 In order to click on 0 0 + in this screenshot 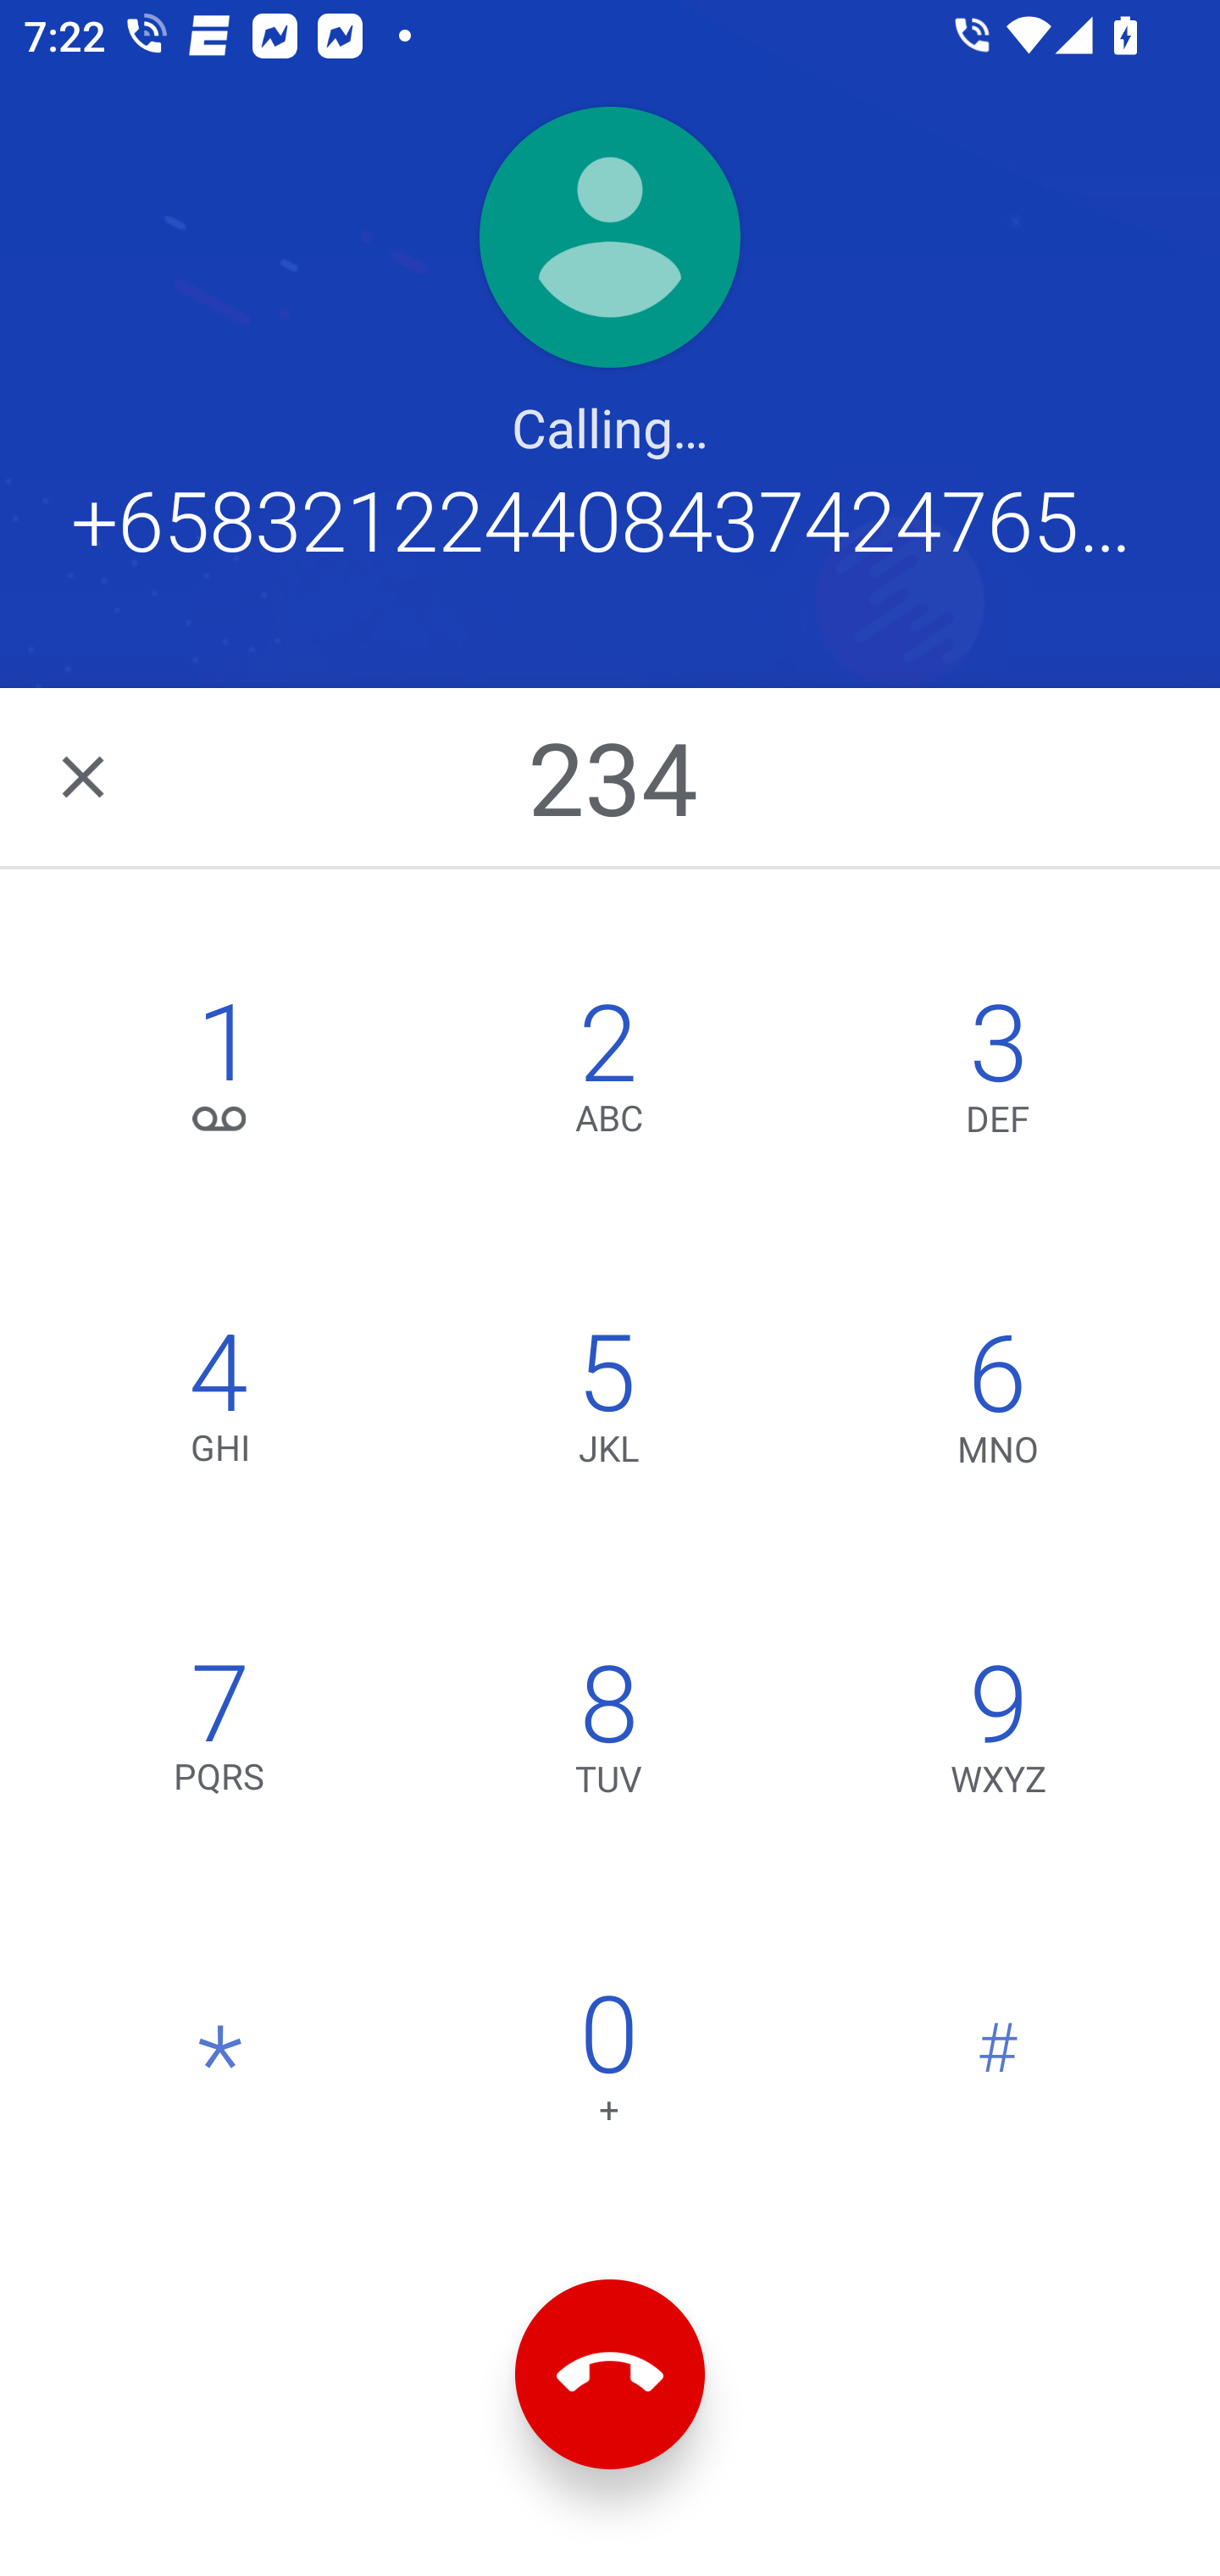, I will do `click(608, 2066)`.